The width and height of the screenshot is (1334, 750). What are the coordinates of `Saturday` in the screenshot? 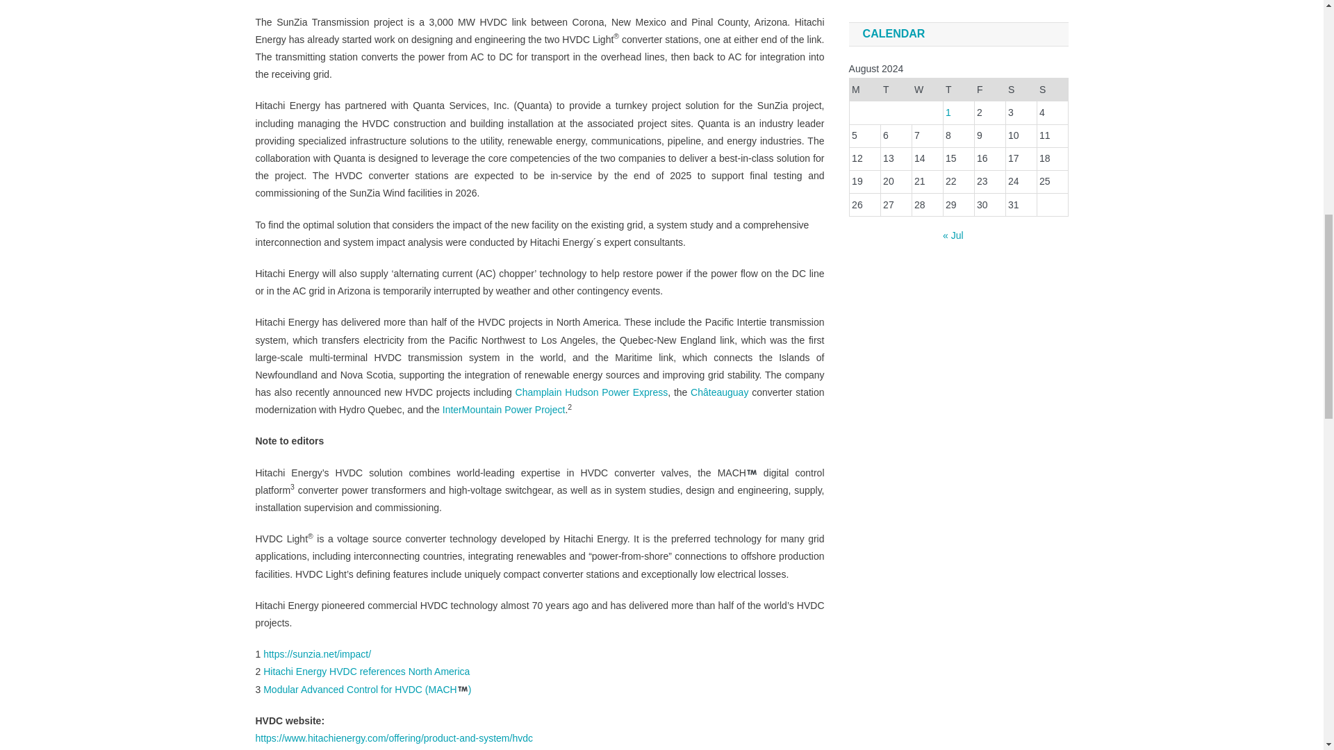 It's located at (1021, 90).